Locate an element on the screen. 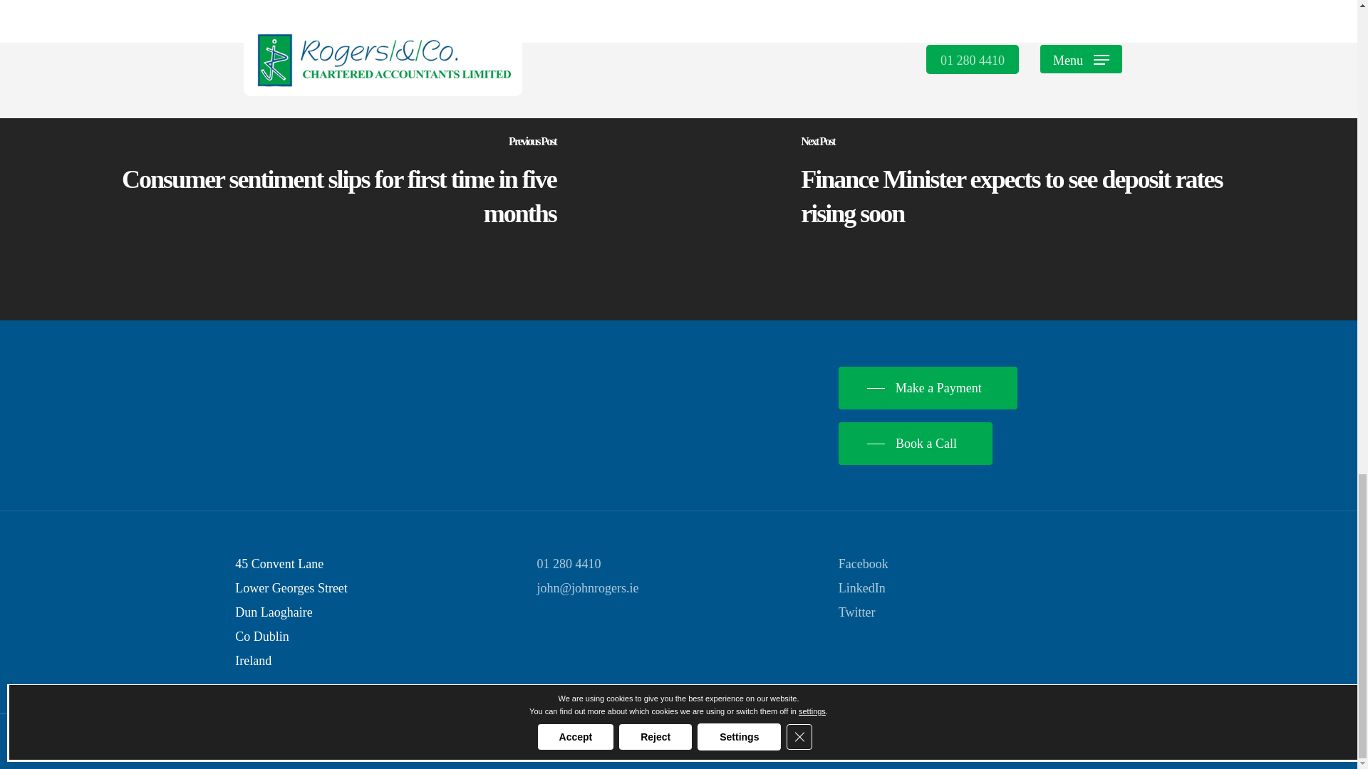  LinkedIn is located at coordinates (861, 588).